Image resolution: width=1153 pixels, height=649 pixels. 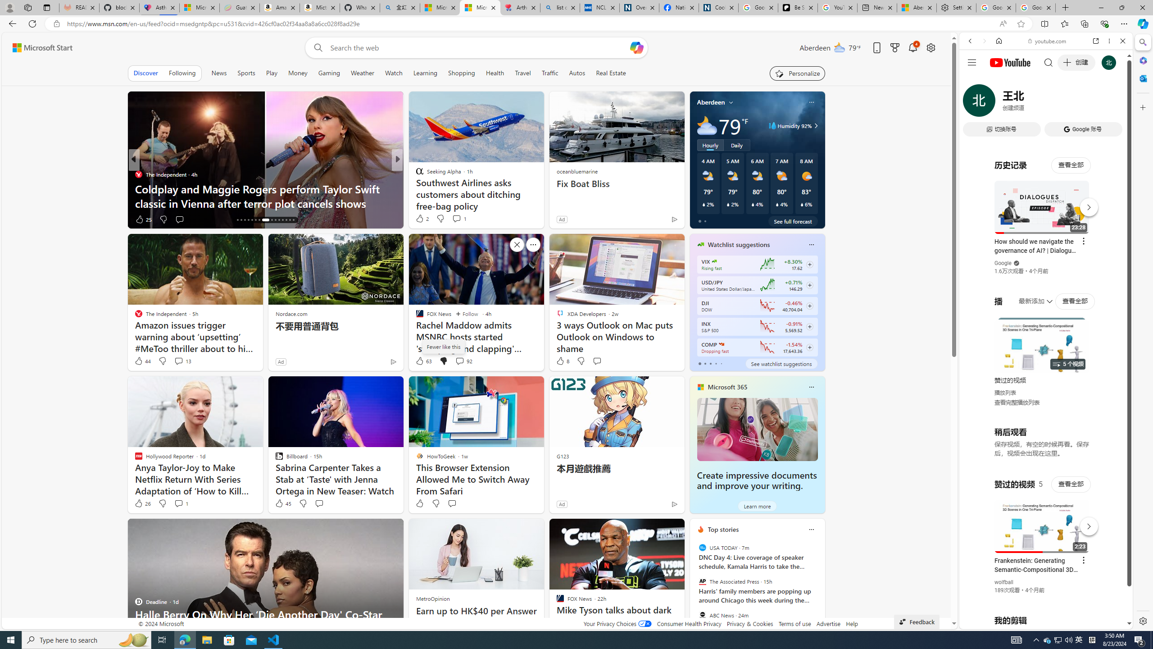 I want to click on Actions for this site, so click(x=1086, y=524).